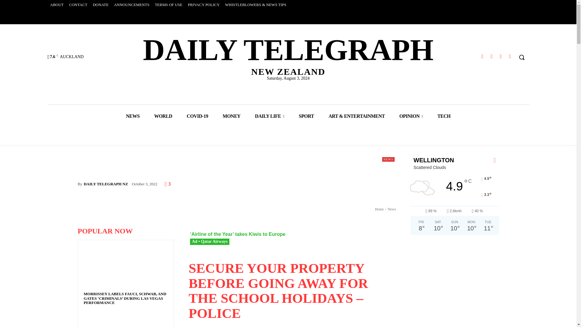 This screenshot has width=581, height=327. I want to click on Tiktok, so click(288, 54).